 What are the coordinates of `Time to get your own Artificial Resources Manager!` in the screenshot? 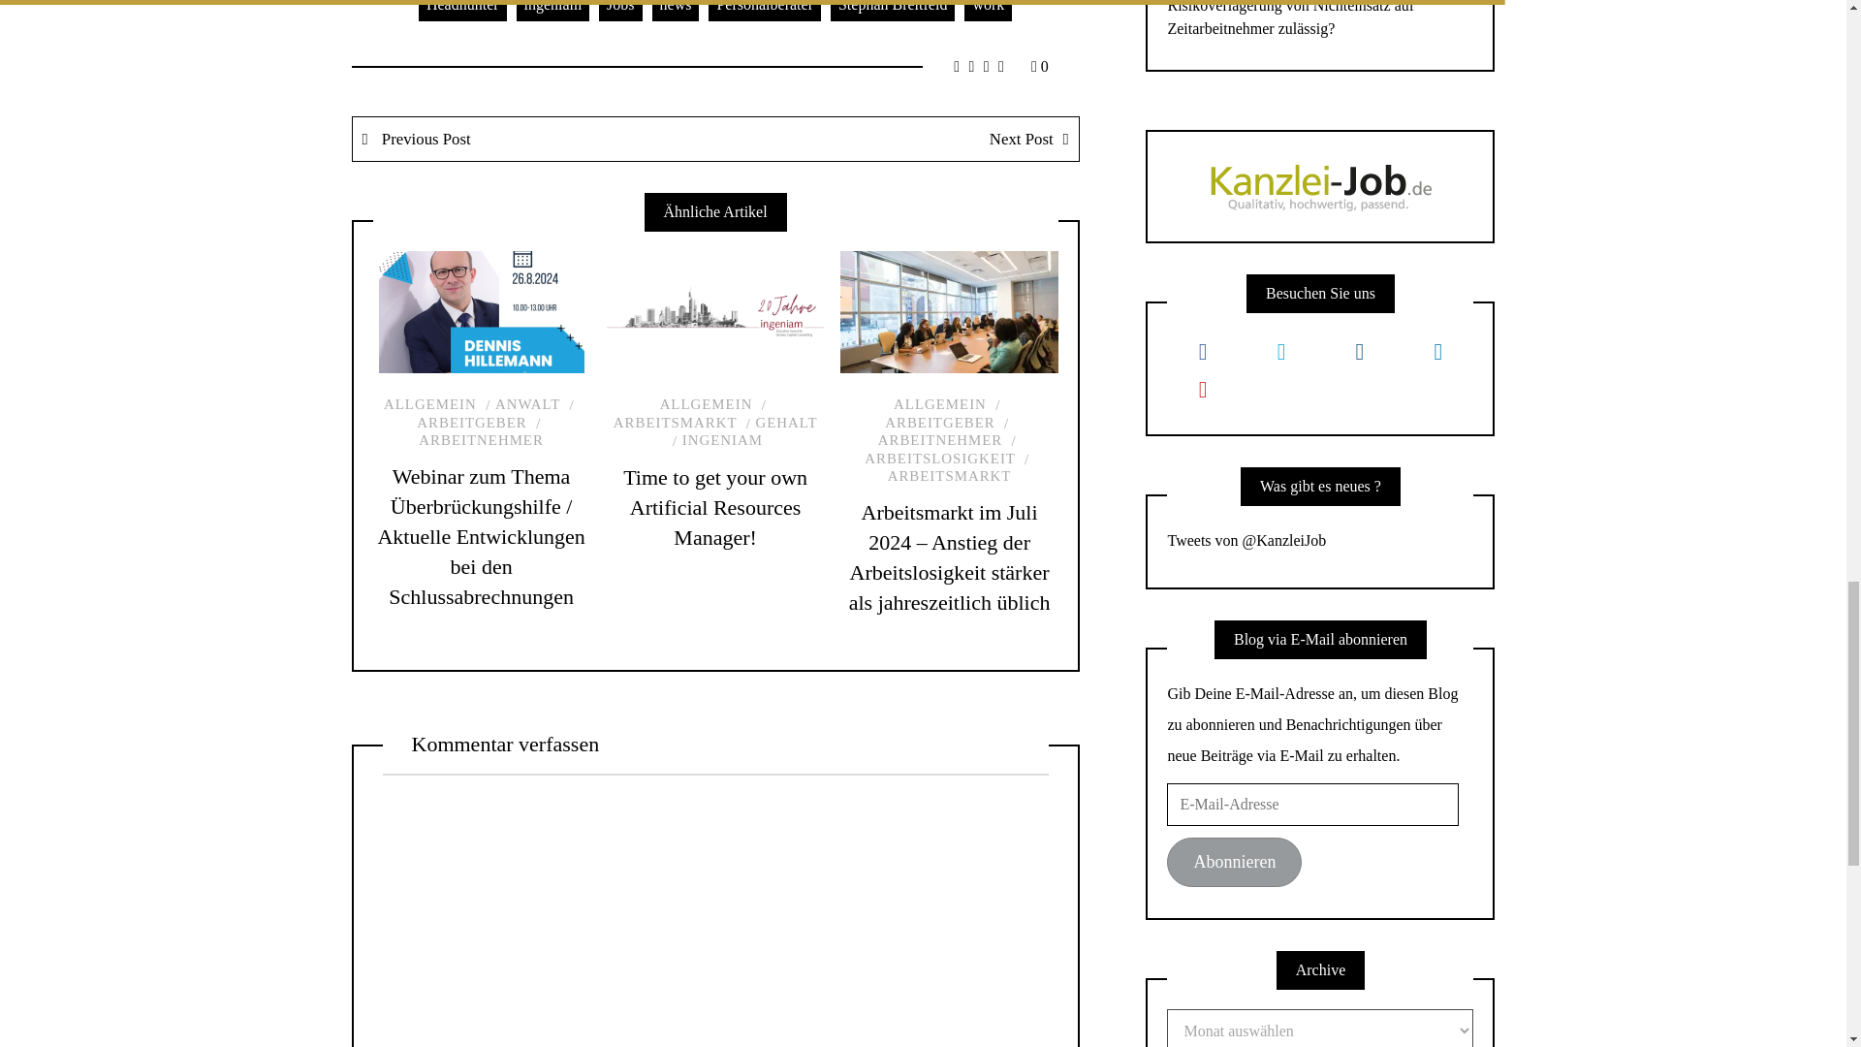 It's located at (715, 507).